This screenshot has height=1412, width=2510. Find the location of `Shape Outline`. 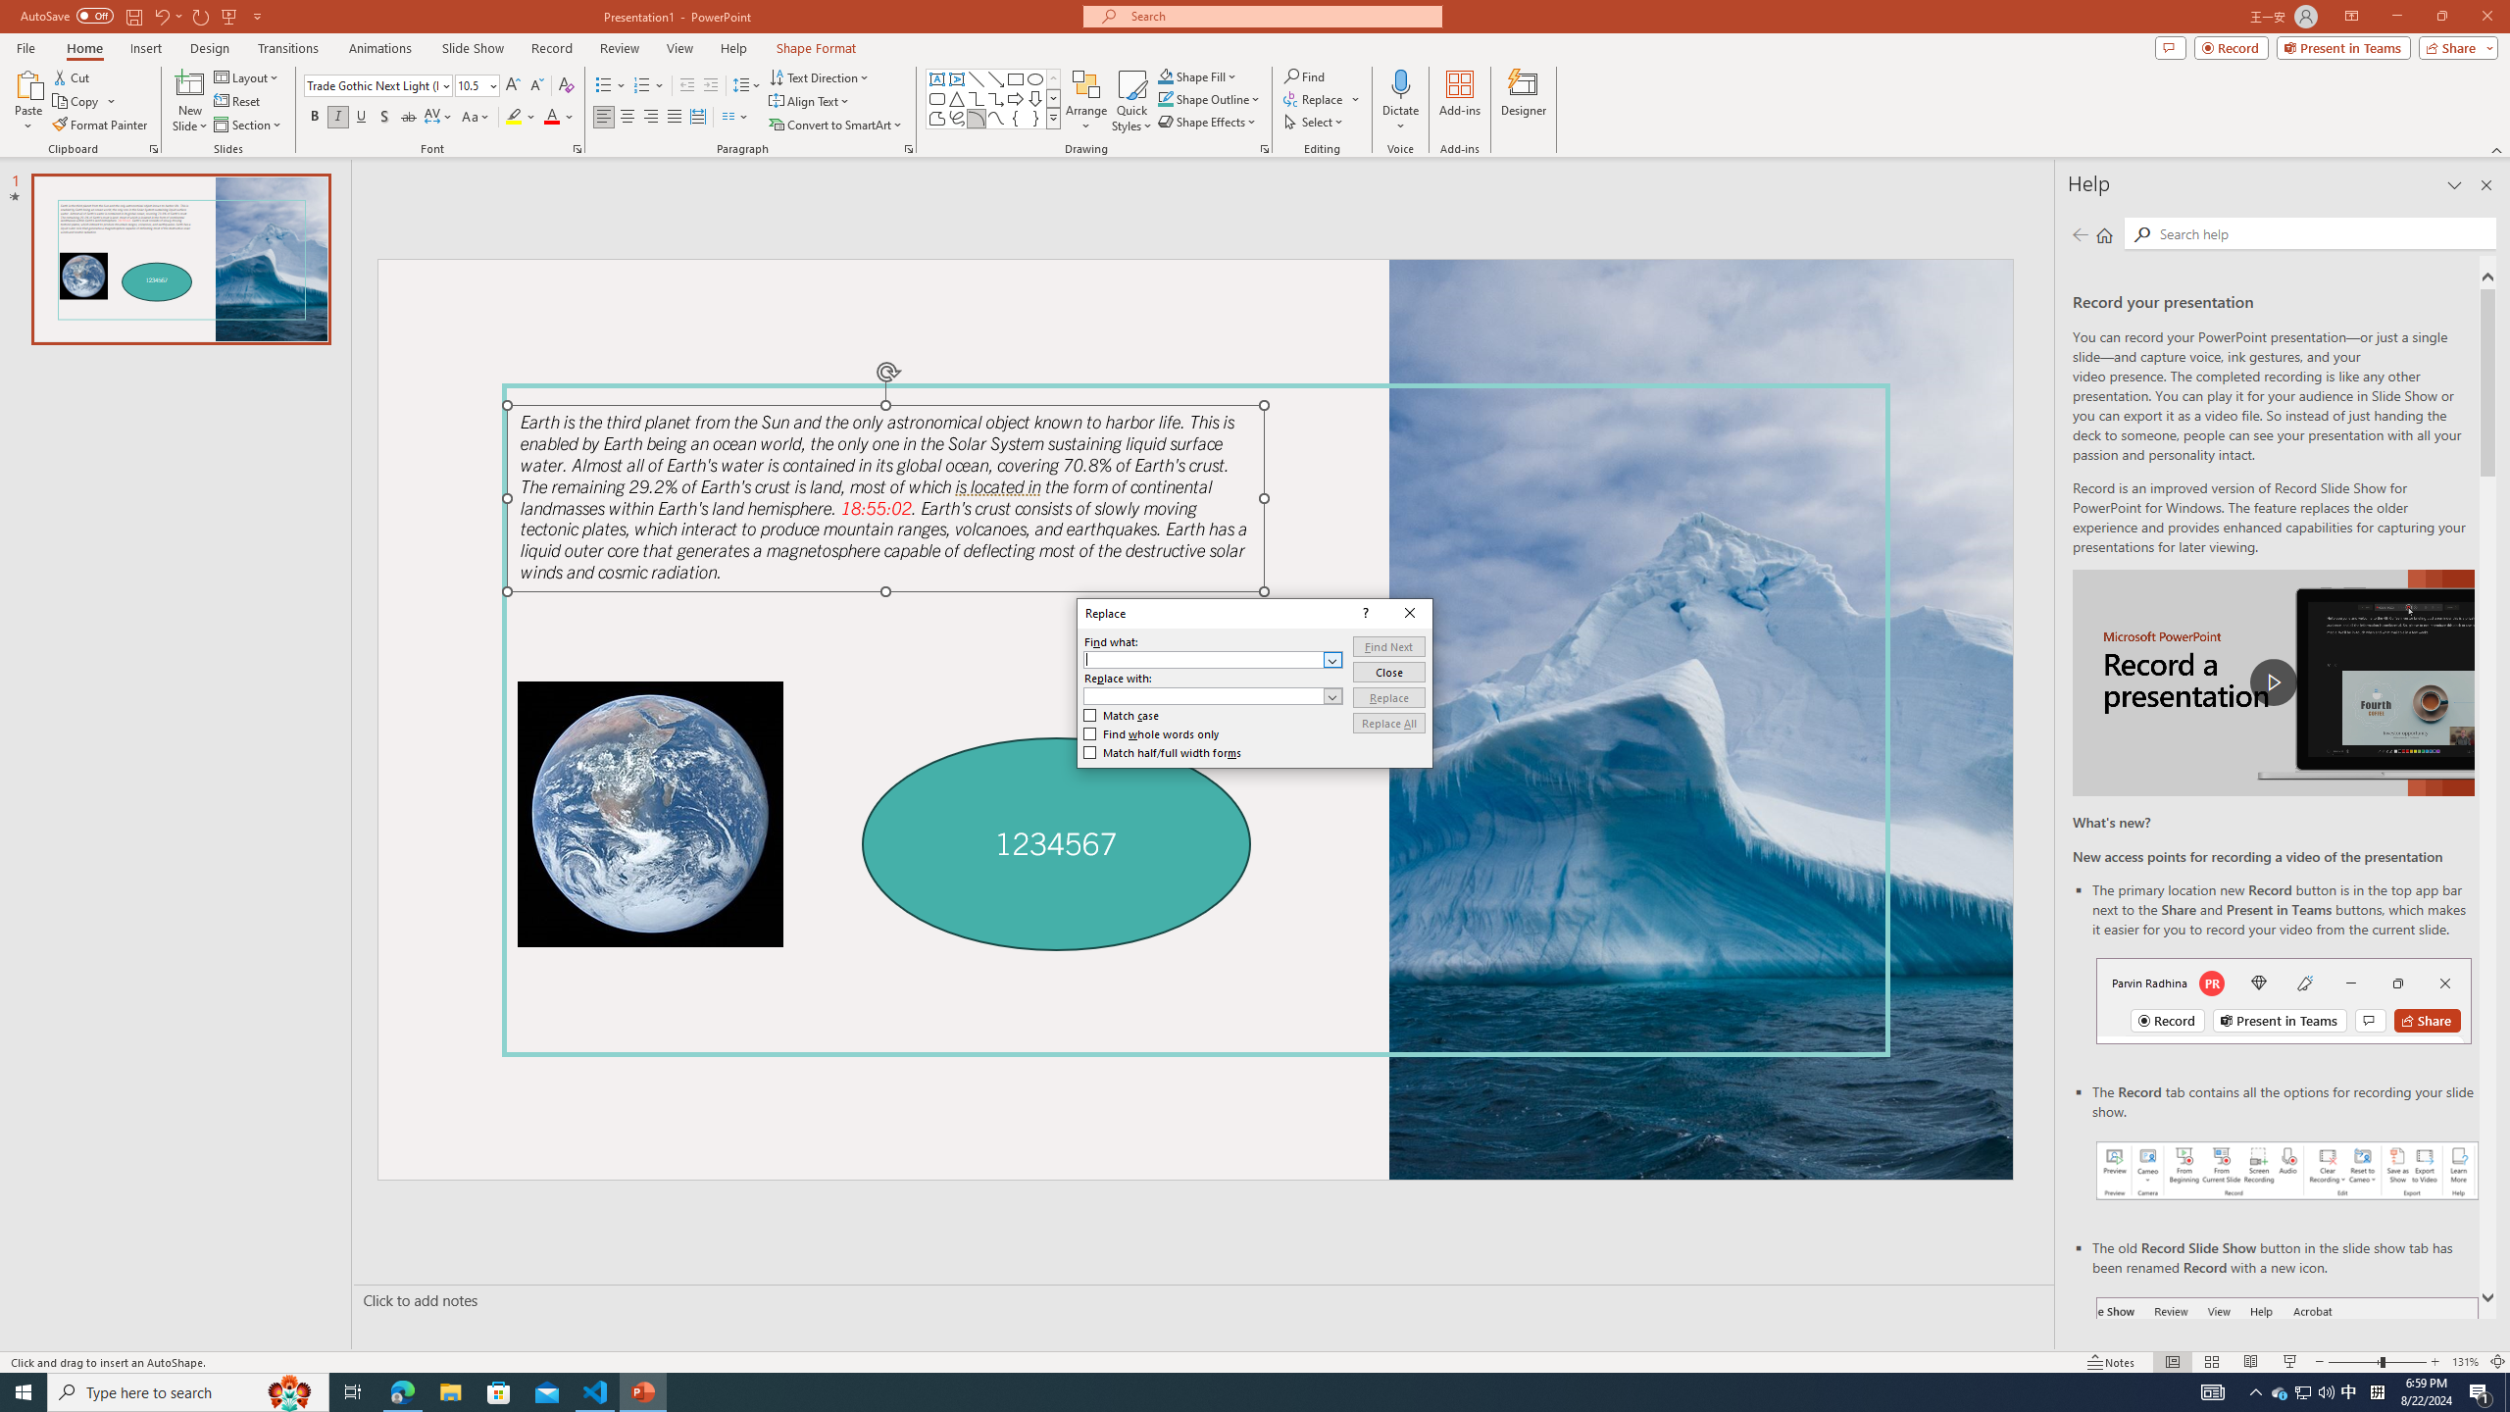

Shape Outline is located at coordinates (1210, 98).